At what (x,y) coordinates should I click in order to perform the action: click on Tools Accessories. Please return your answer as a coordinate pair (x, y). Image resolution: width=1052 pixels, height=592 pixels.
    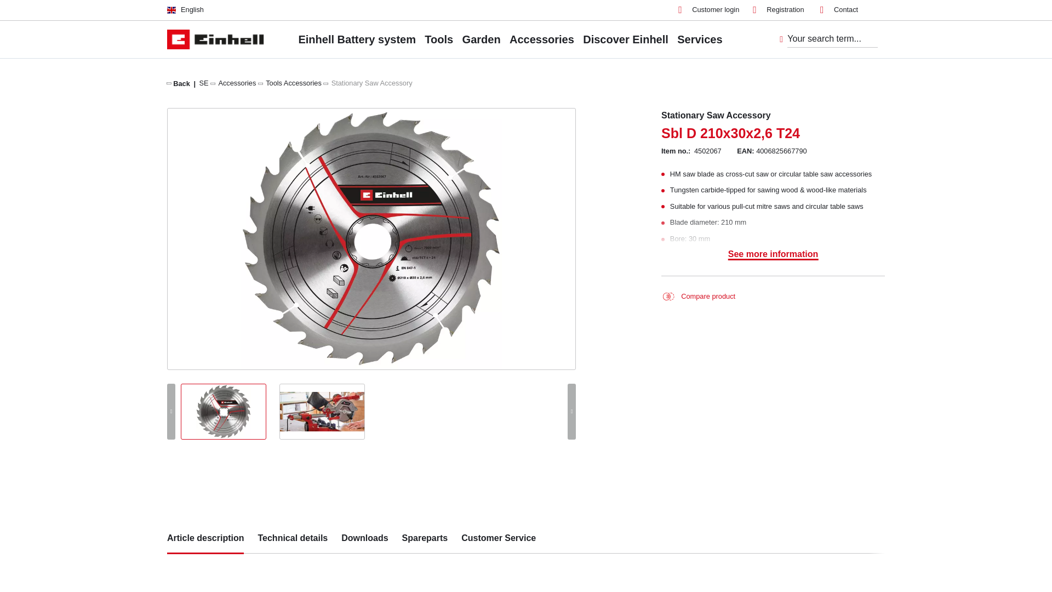
    Looking at the image, I should click on (294, 82).